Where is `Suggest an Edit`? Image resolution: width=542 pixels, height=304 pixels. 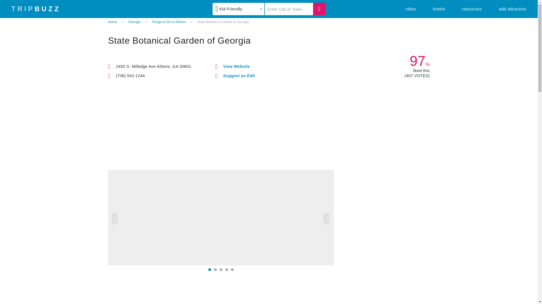
Suggest an Edit is located at coordinates (239, 75).